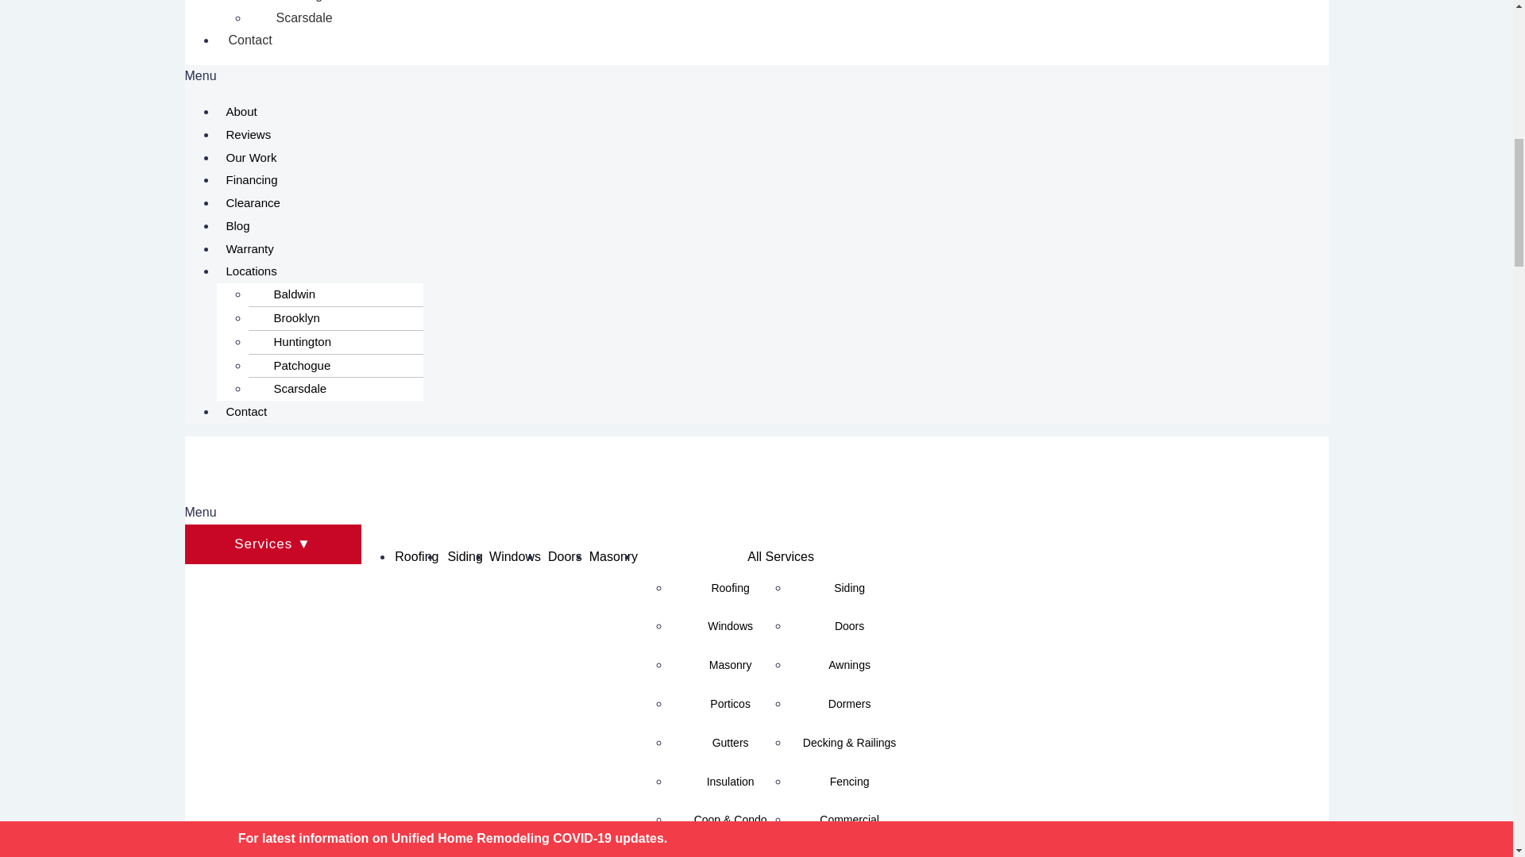 Image resolution: width=1525 pixels, height=857 pixels. I want to click on Scarsdale, so click(295, 18).